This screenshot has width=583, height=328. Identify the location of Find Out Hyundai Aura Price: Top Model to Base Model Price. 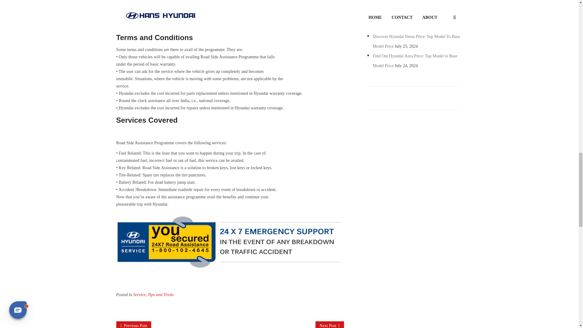
(415, 61).